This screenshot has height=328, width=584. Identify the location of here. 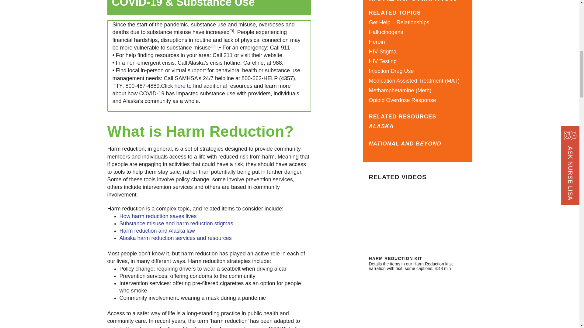
(180, 86).